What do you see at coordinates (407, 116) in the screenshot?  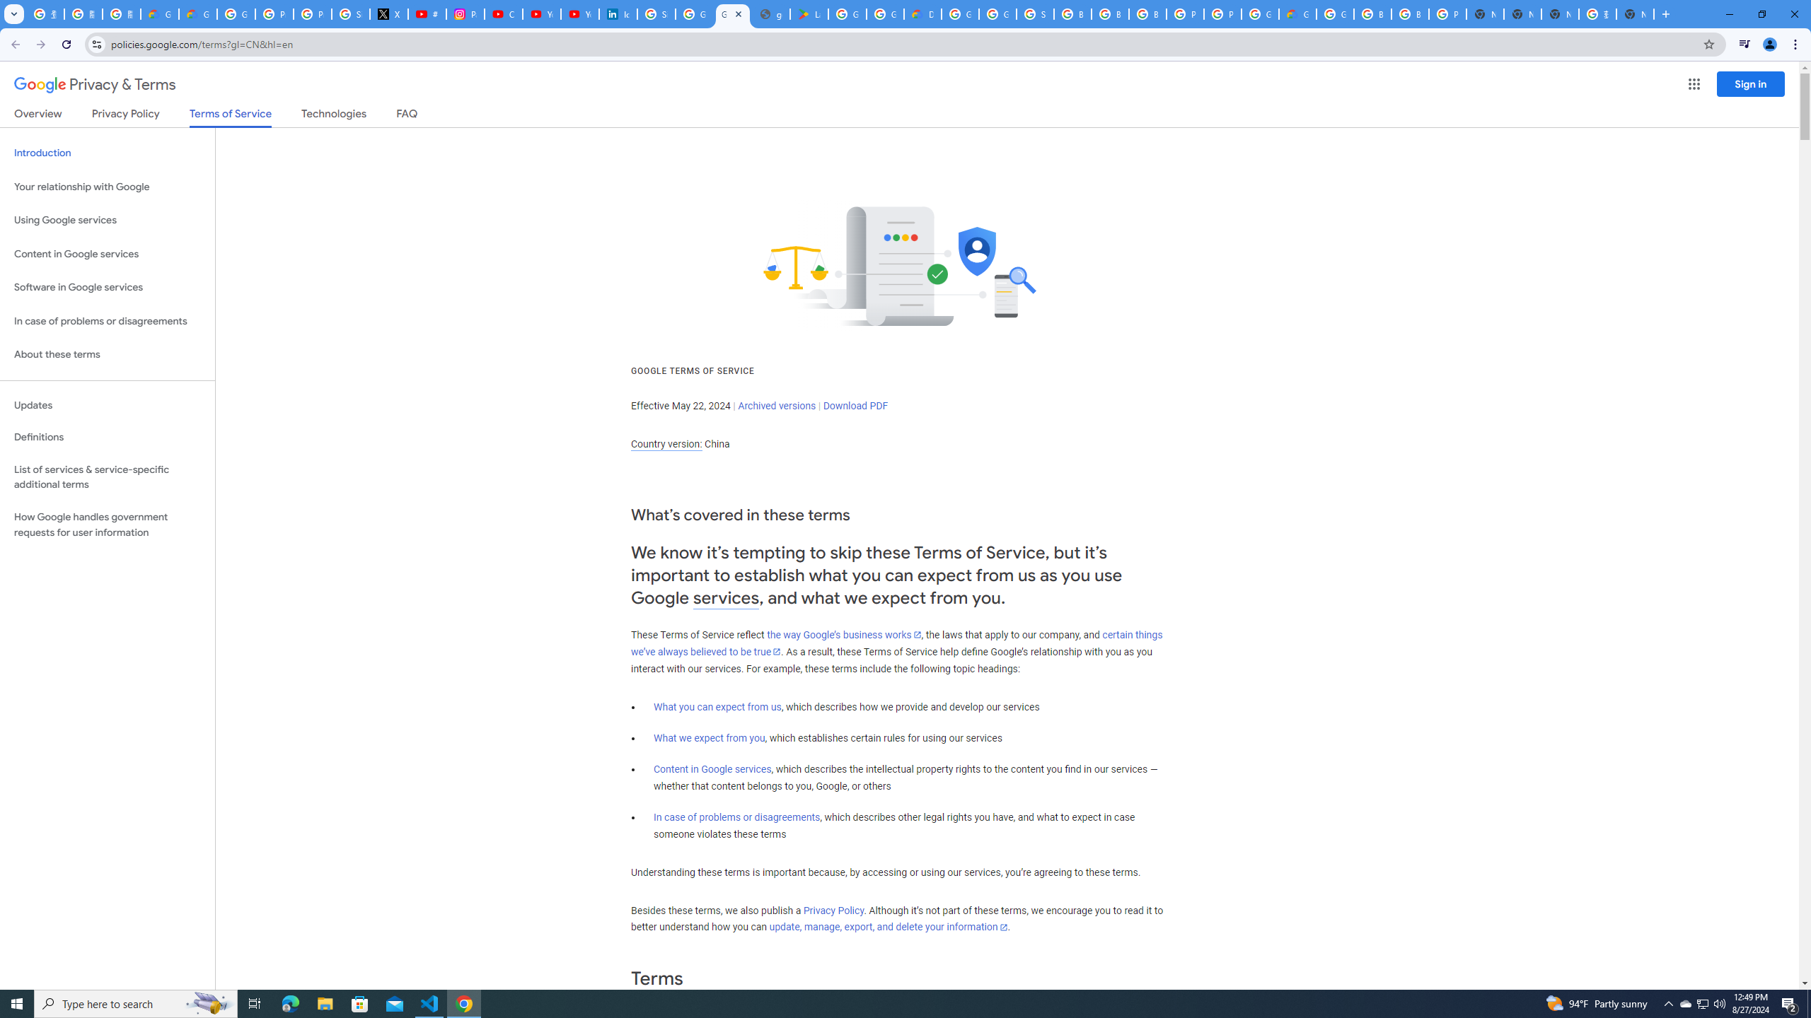 I see `FAQ` at bounding box center [407, 116].